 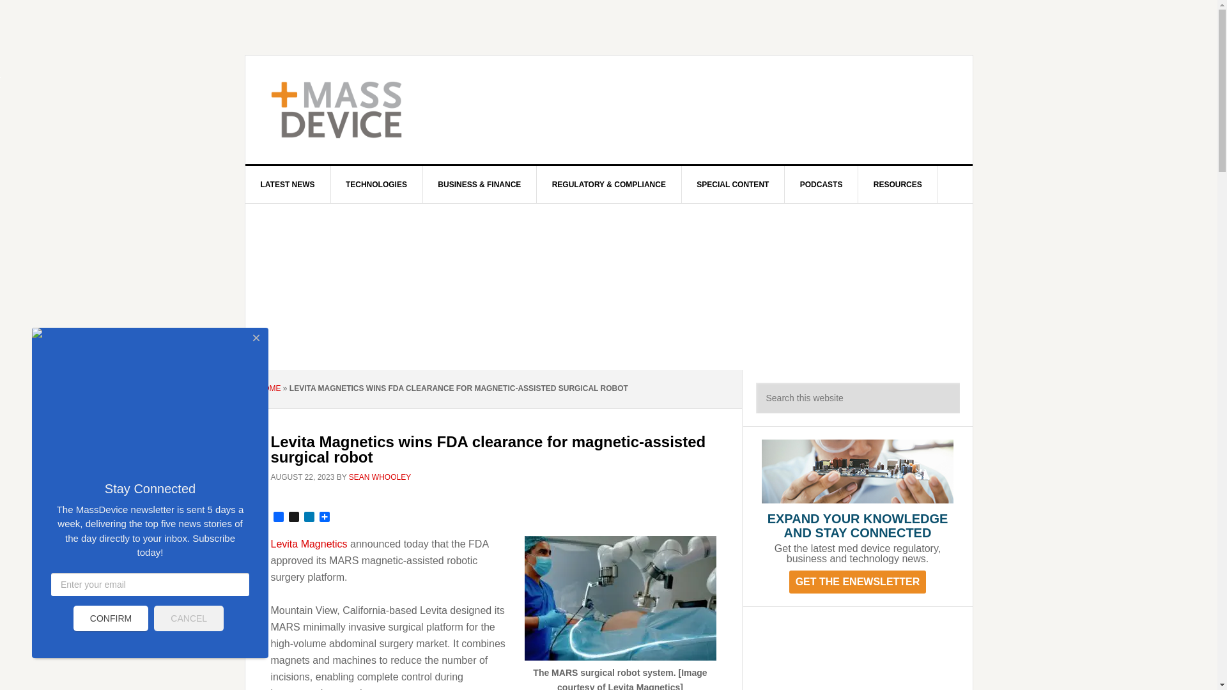 What do you see at coordinates (858, 654) in the screenshot?
I see `3rd party ad content` at bounding box center [858, 654].